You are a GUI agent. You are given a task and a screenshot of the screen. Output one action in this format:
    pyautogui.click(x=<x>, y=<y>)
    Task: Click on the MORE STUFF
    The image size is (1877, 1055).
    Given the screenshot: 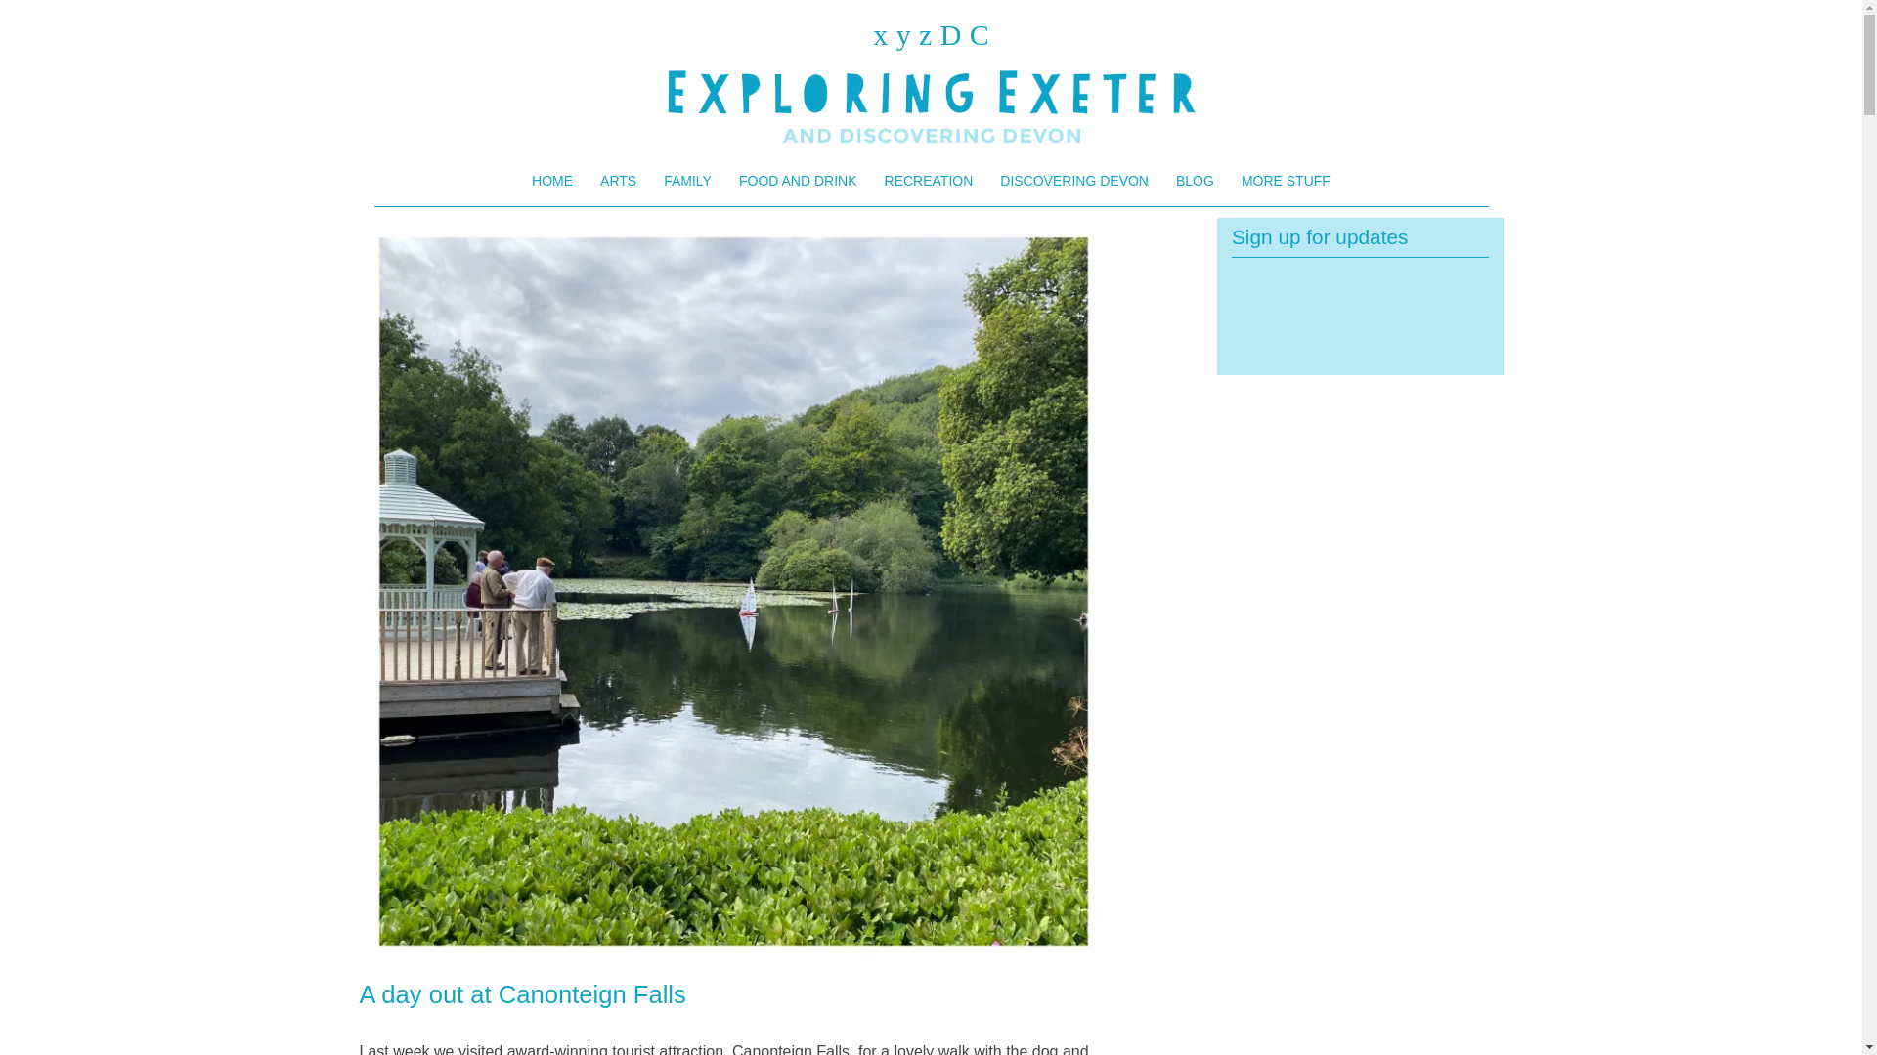 What is the action you would take?
    pyautogui.click(x=1285, y=180)
    